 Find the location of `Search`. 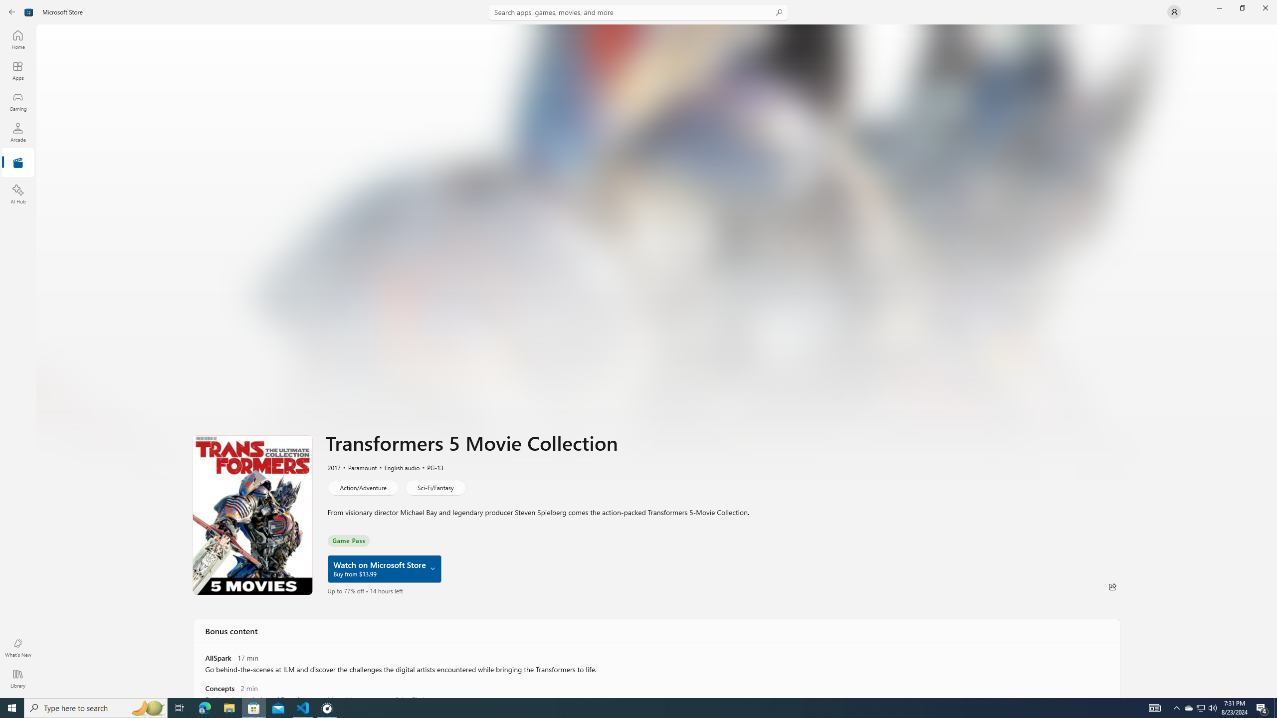

Search is located at coordinates (638, 12).